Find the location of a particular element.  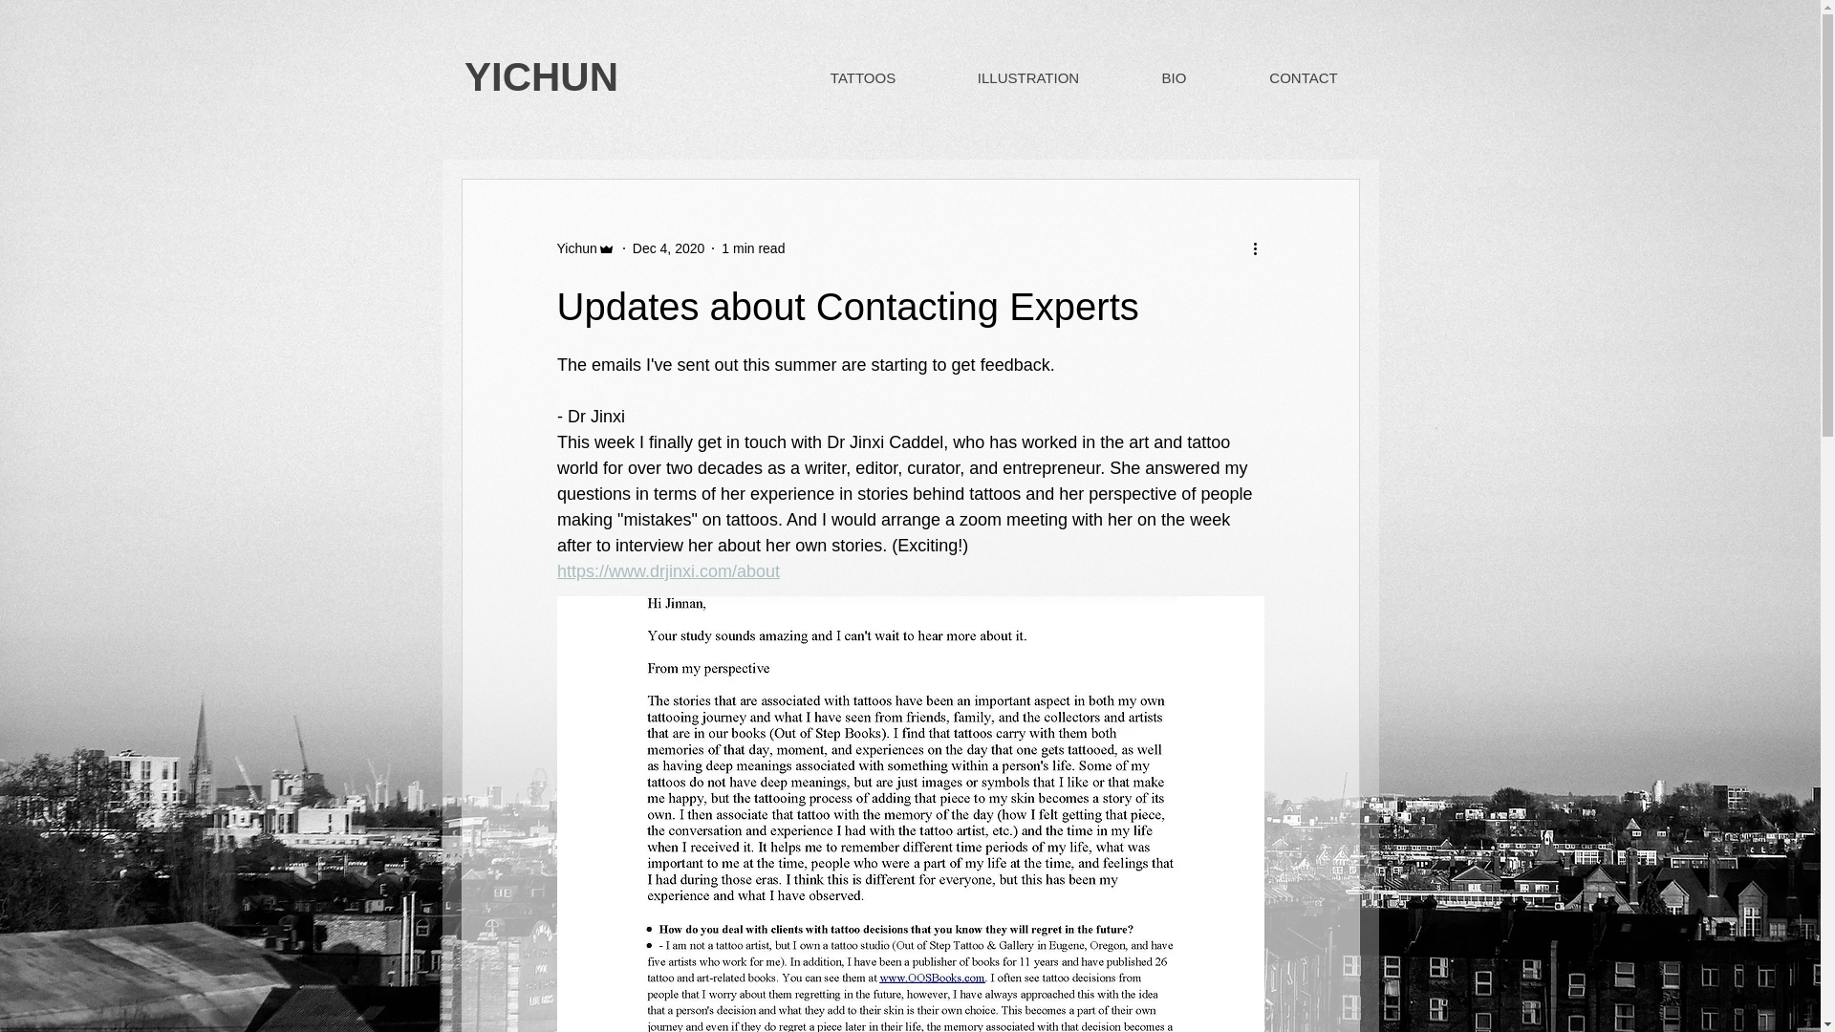

Dec 4, 2020 is located at coordinates (669, 247).